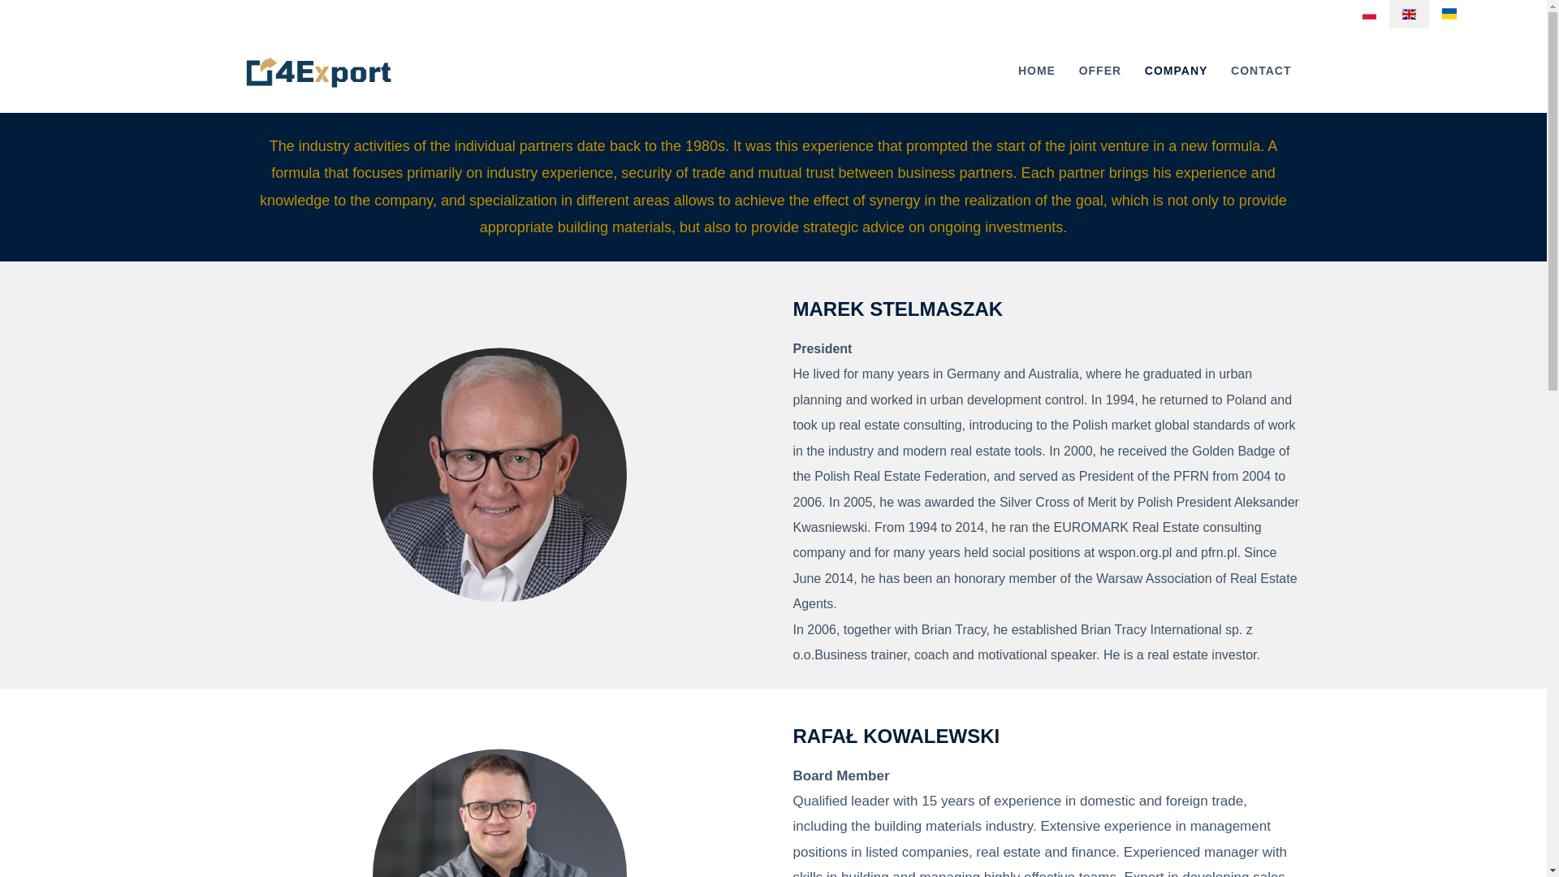 The width and height of the screenshot is (1559, 877). What do you see at coordinates (1100, 70) in the screenshot?
I see `OFFER` at bounding box center [1100, 70].